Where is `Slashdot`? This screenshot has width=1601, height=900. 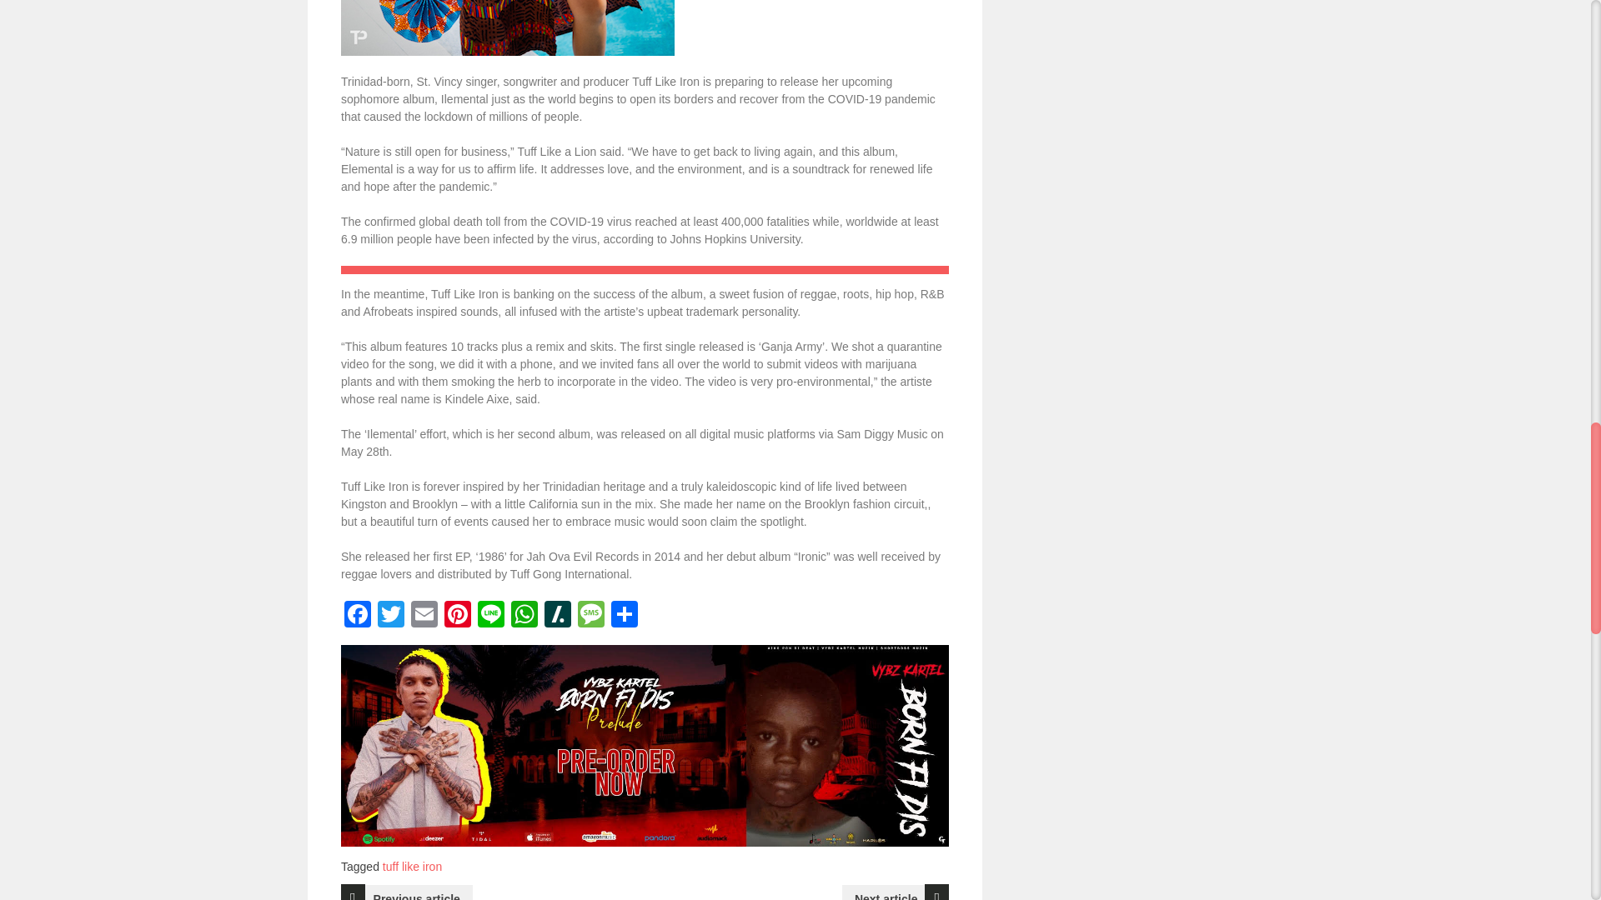 Slashdot is located at coordinates (557, 617).